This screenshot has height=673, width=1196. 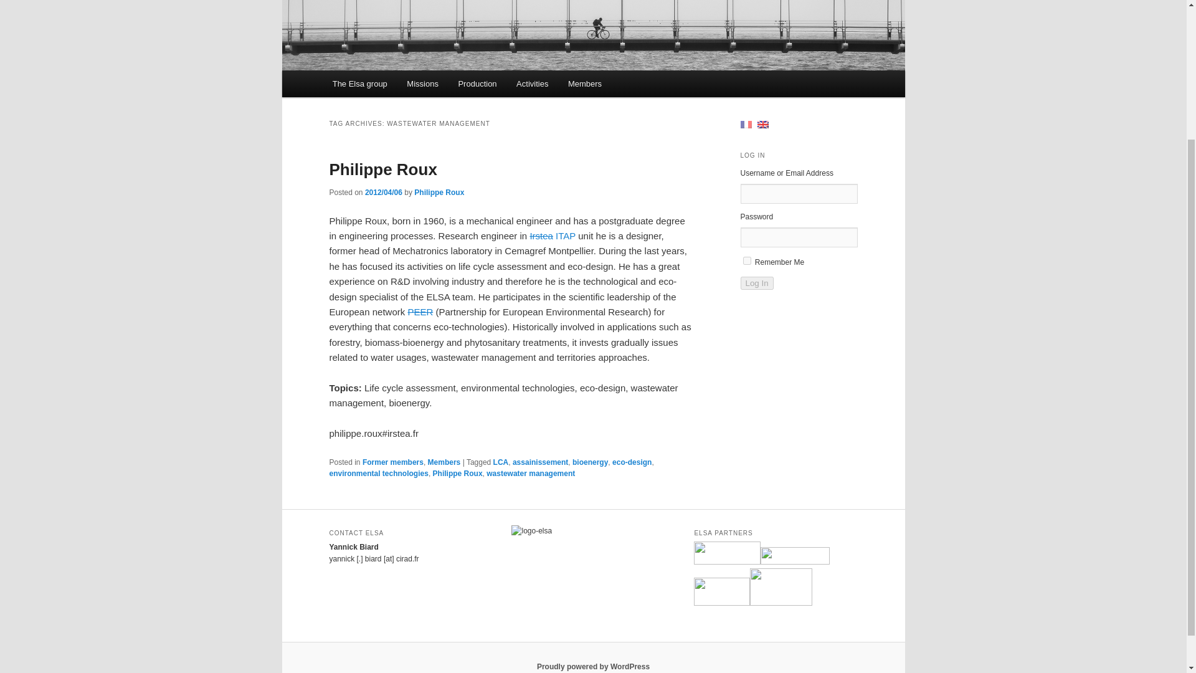 What do you see at coordinates (379, 473) in the screenshot?
I see `environmental technologies` at bounding box center [379, 473].